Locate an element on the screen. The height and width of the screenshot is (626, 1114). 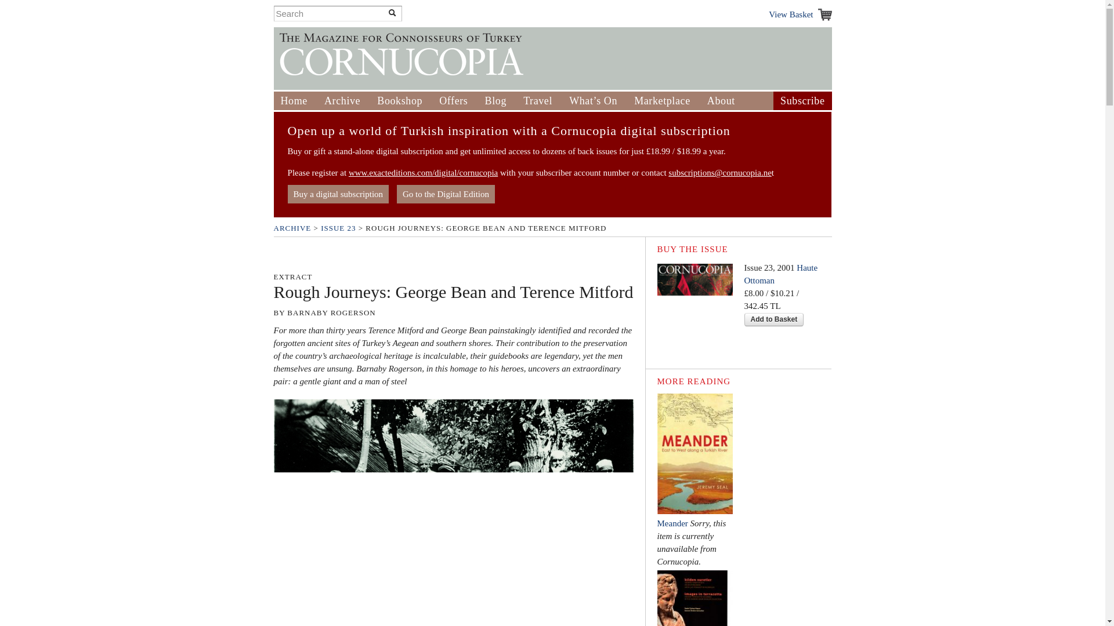
Travel is located at coordinates (538, 101).